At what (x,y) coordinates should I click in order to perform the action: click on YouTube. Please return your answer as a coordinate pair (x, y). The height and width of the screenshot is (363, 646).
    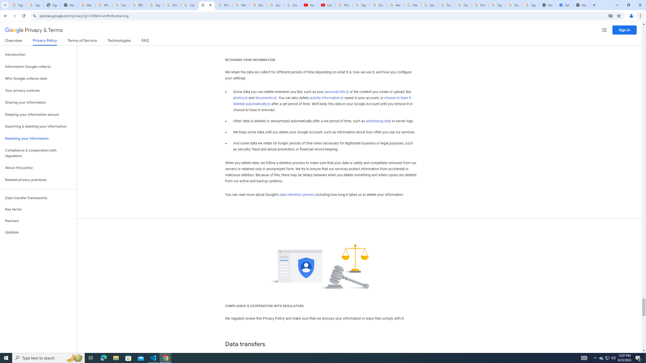
    Looking at the image, I should click on (309, 5).